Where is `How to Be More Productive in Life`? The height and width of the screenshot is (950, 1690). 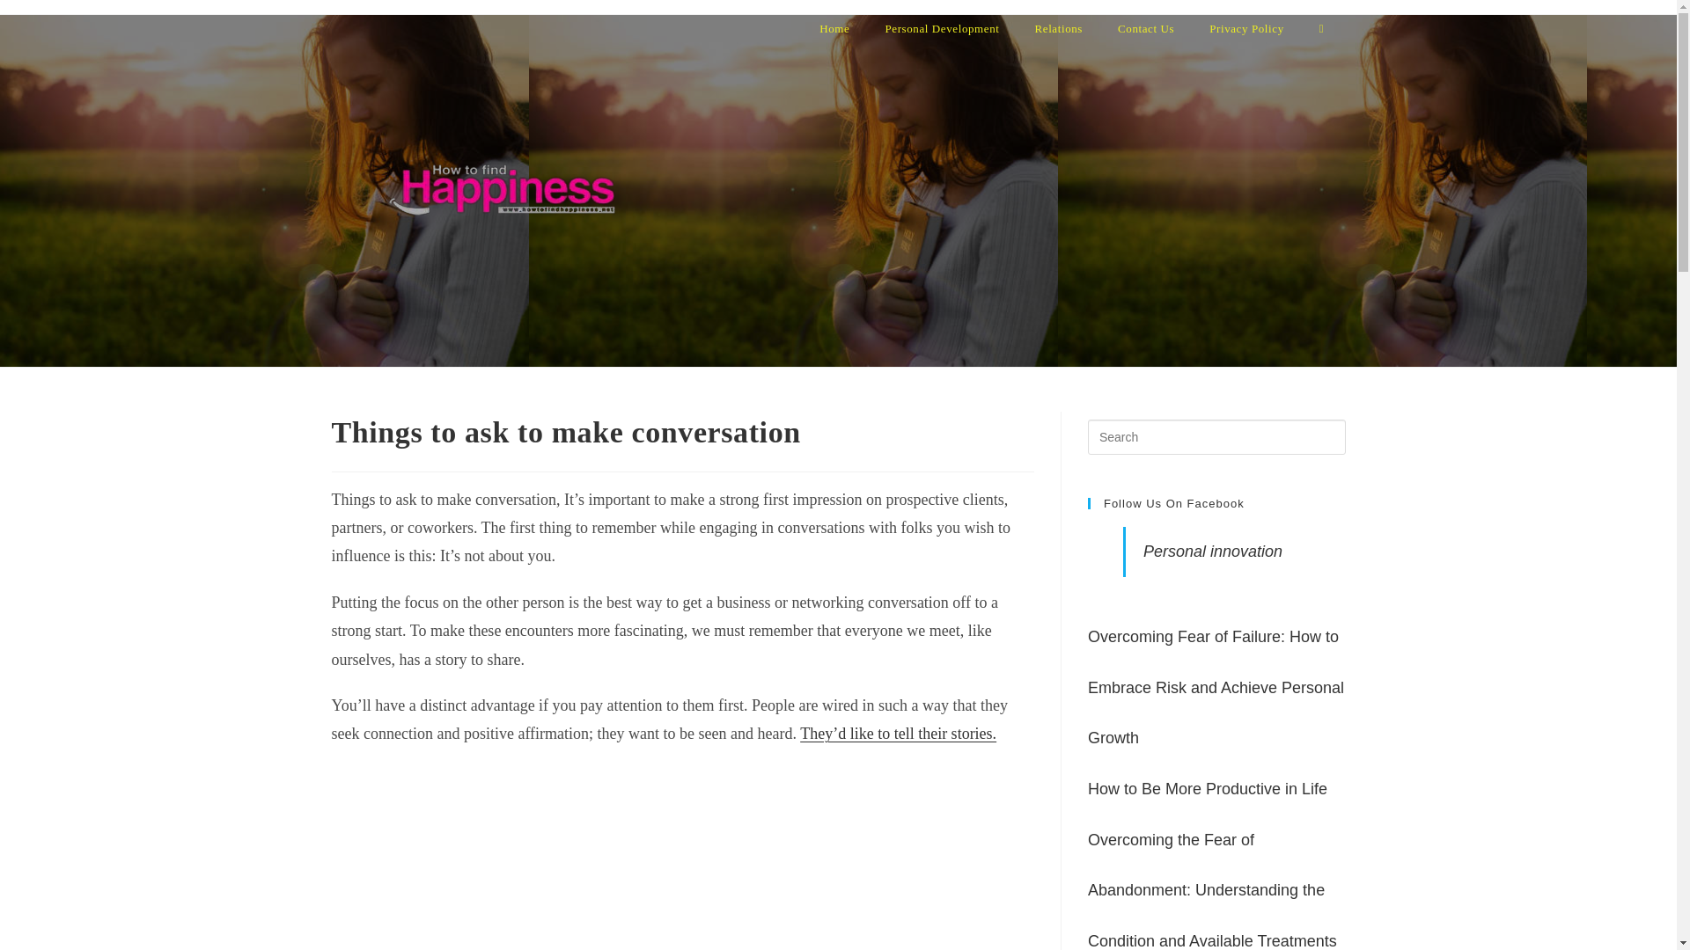
How to Be More Productive in Life is located at coordinates (1208, 788).